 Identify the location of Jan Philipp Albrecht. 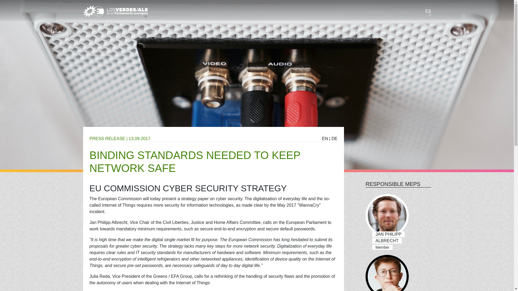
(387, 216).